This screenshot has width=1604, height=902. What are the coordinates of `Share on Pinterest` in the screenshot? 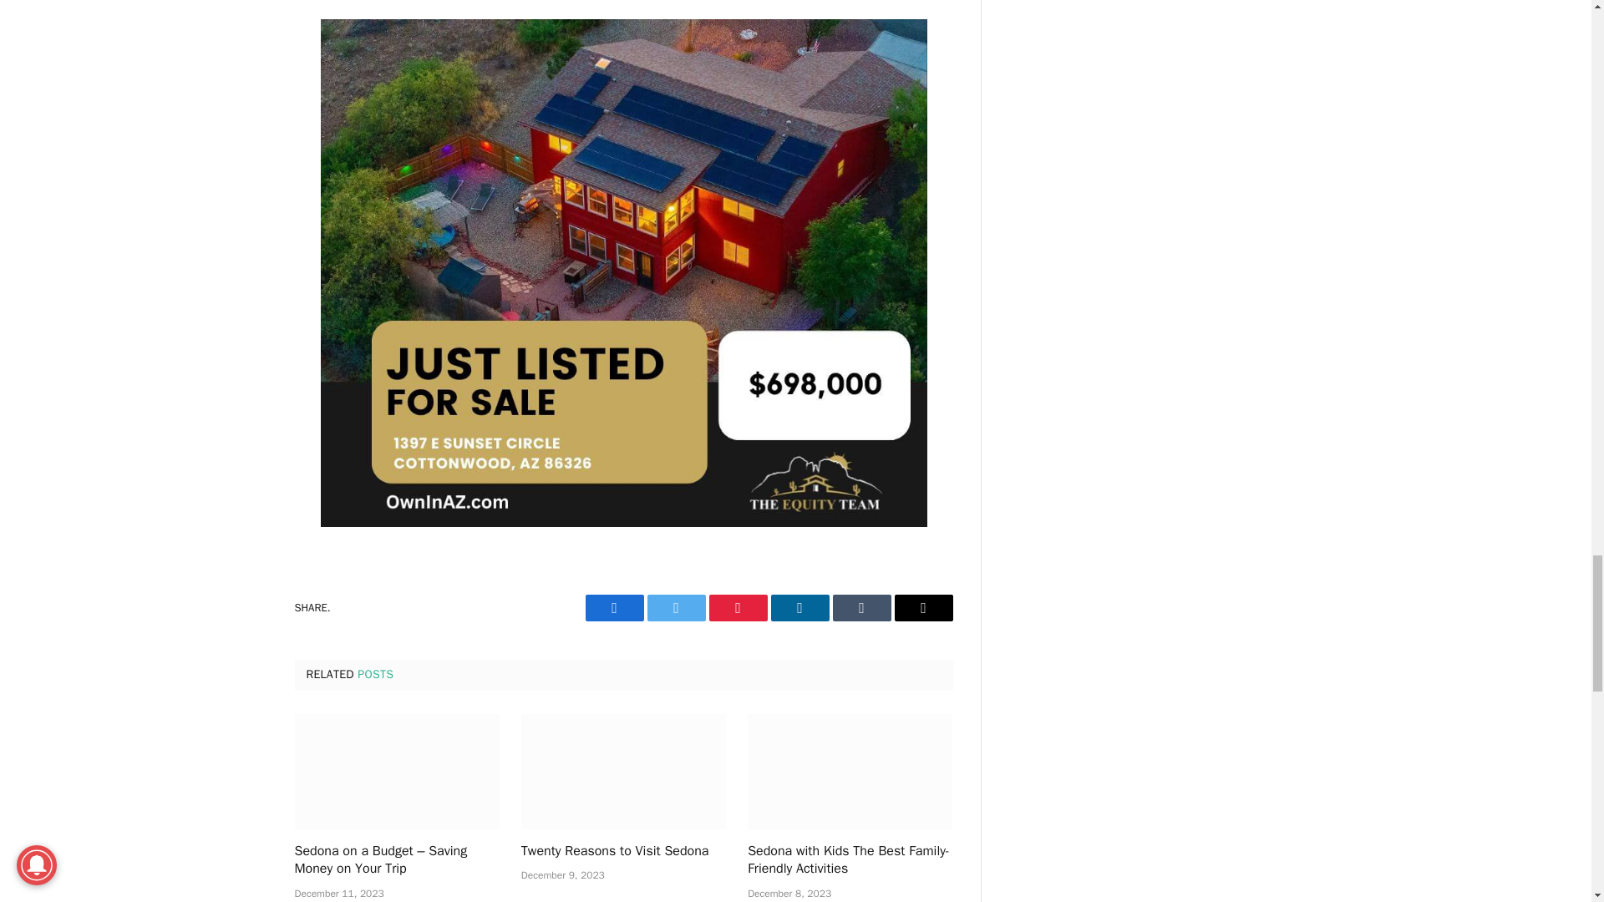 It's located at (737, 608).